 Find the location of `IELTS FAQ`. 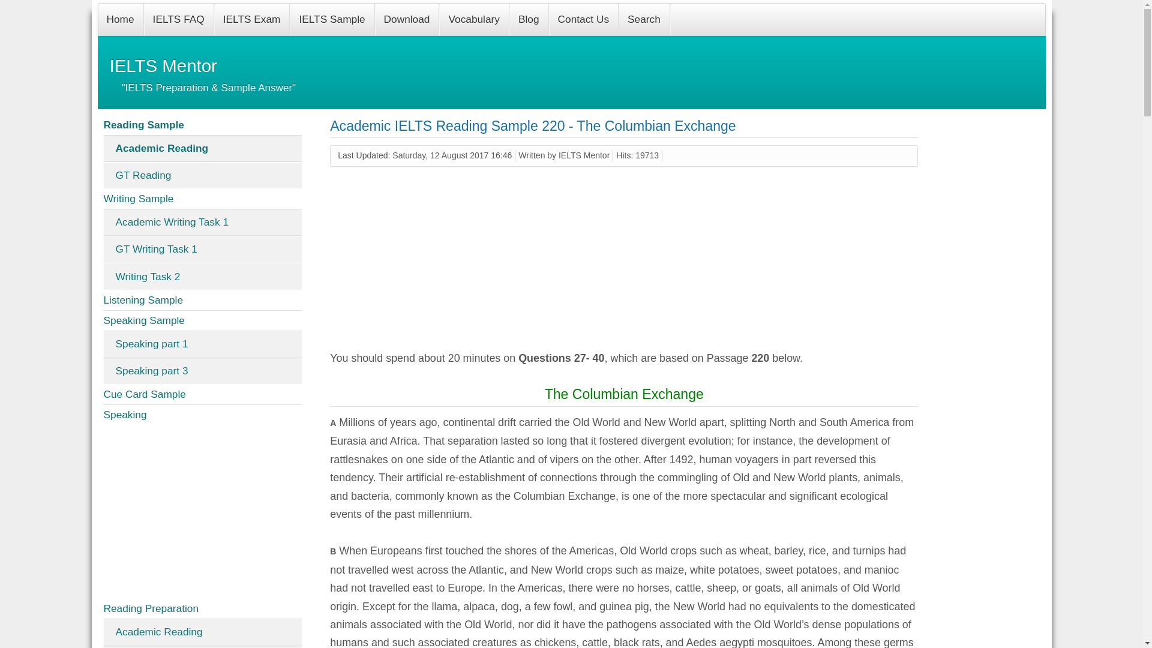

IELTS FAQ is located at coordinates (179, 19).